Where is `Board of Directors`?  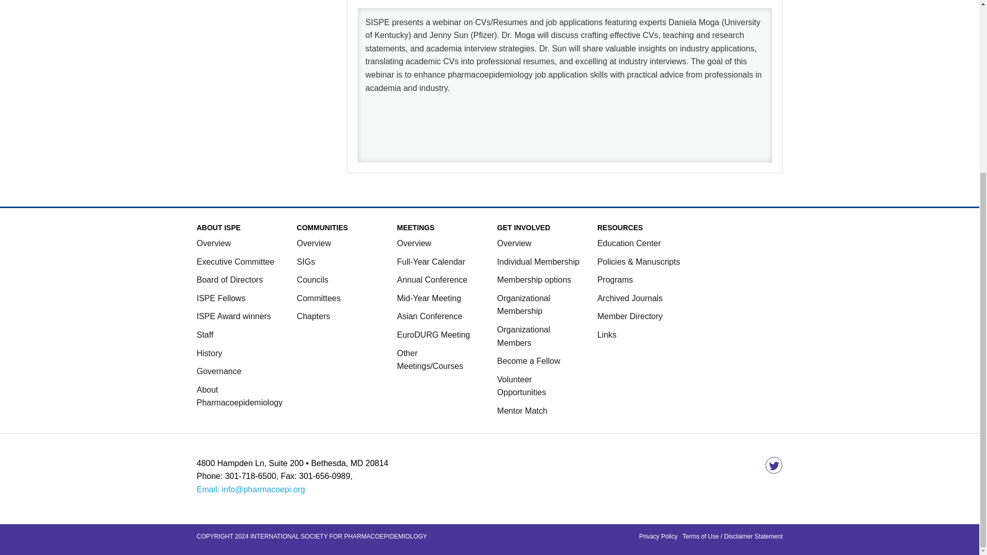 Board of Directors is located at coordinates (229, 280).